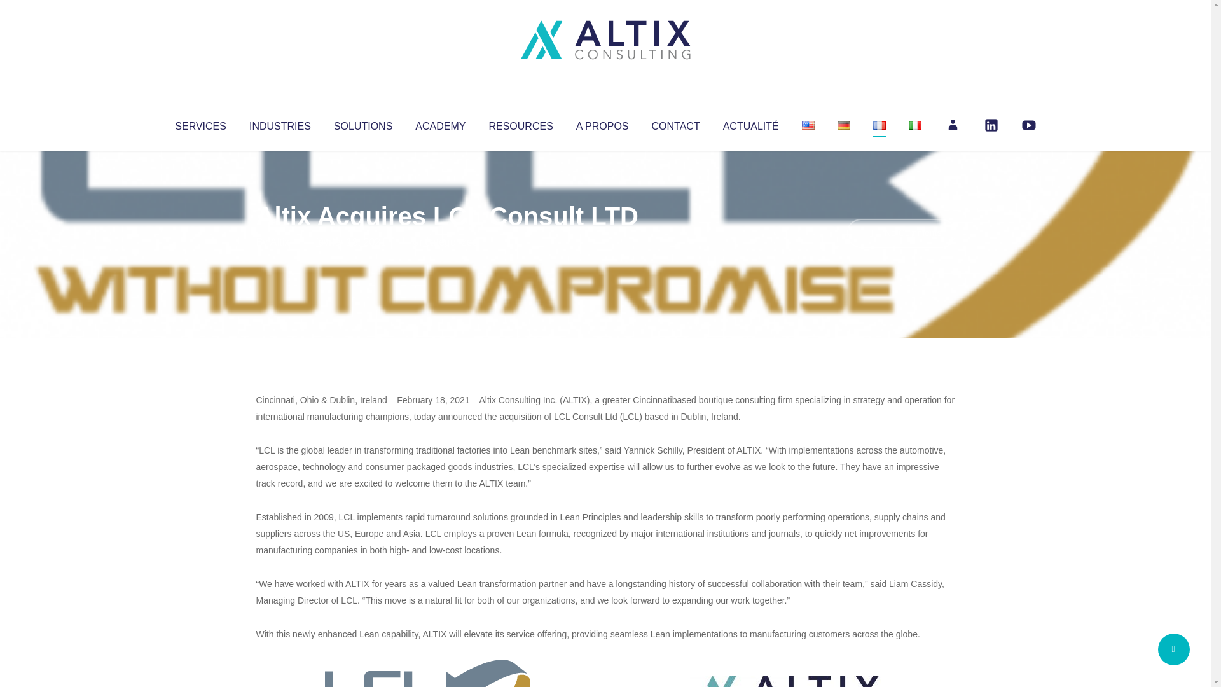  I want to click on ACADEMY, so click(440, 123).